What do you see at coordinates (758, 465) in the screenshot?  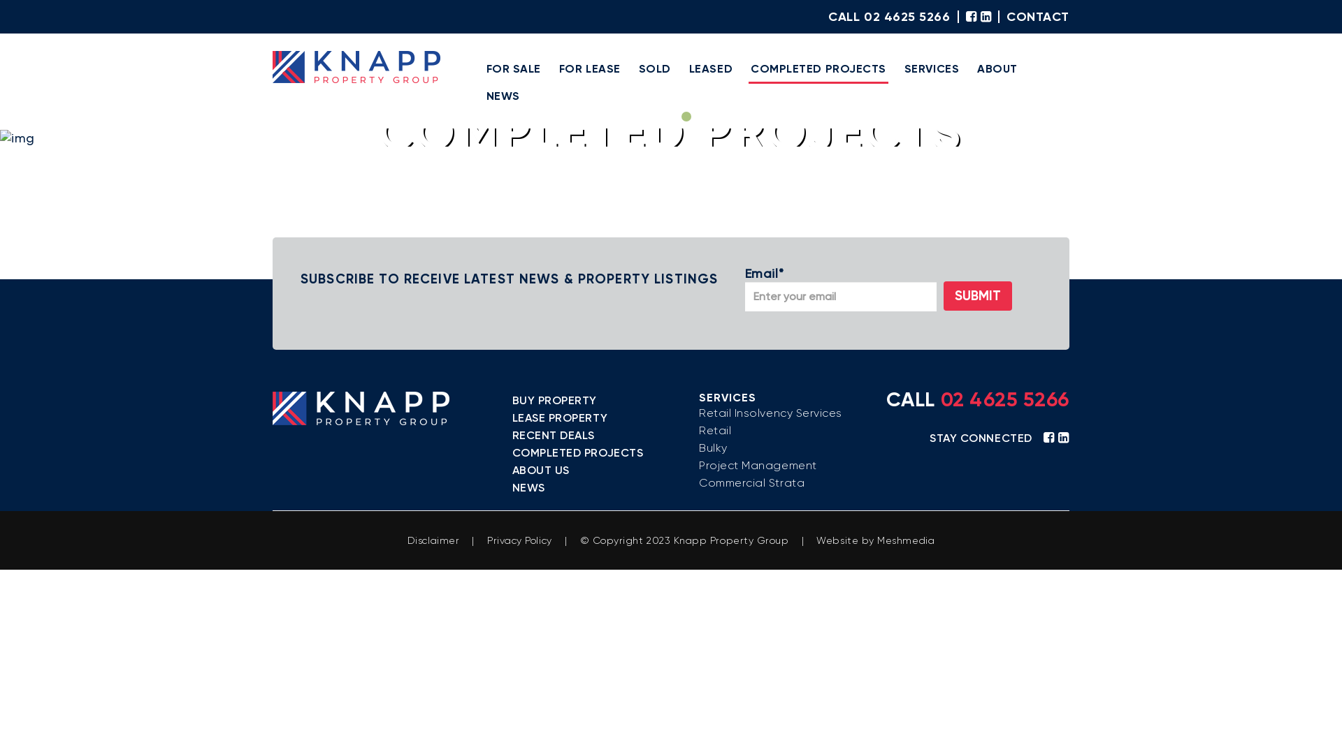 I see `Project Management` at bounding box center [758, 465].